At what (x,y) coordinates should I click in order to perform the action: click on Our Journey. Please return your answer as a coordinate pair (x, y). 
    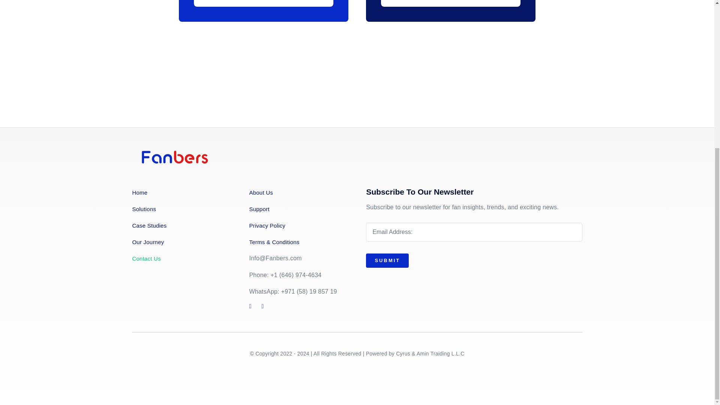
    Looking at the image, I should click on (181, 241).